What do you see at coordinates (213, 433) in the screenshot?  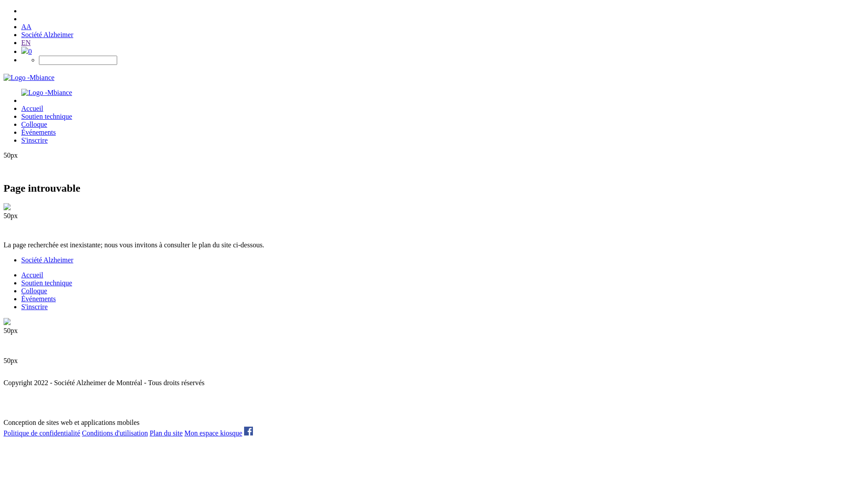 I see `Mon espace kiosque` at bounding box center [213, 433].